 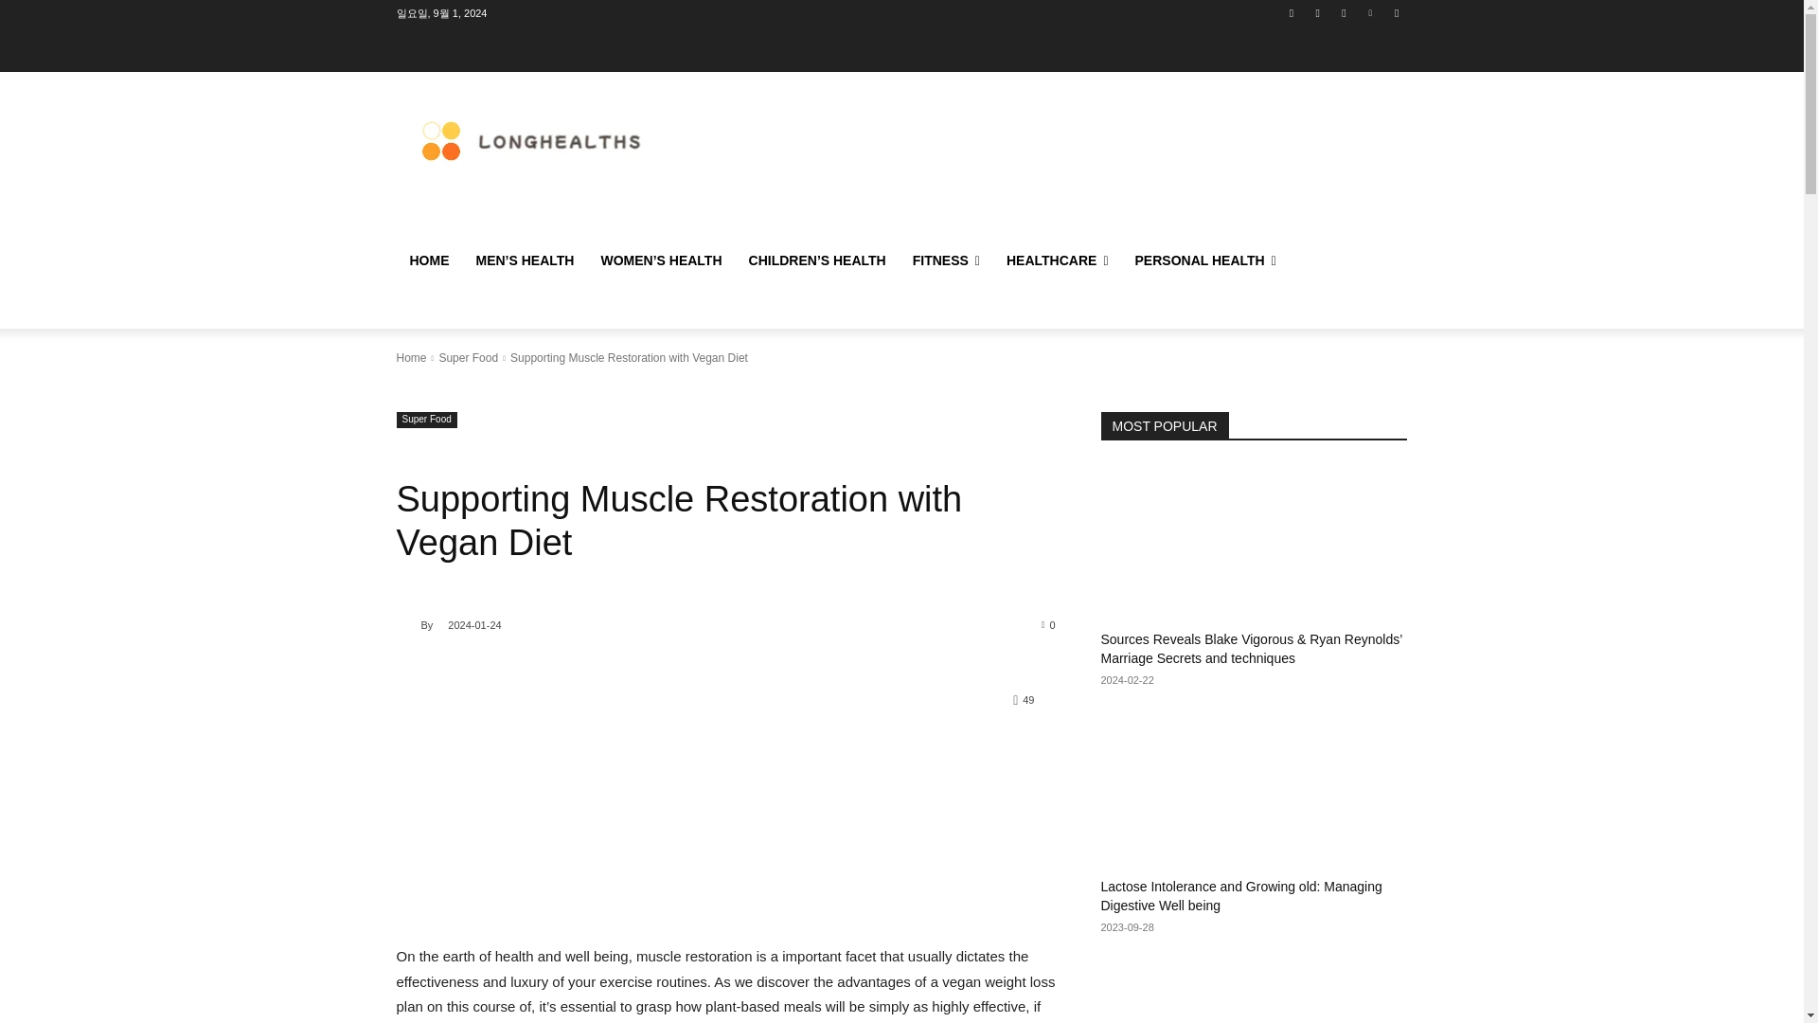 I want to click on Youtube, so click(x=1396, y=12).